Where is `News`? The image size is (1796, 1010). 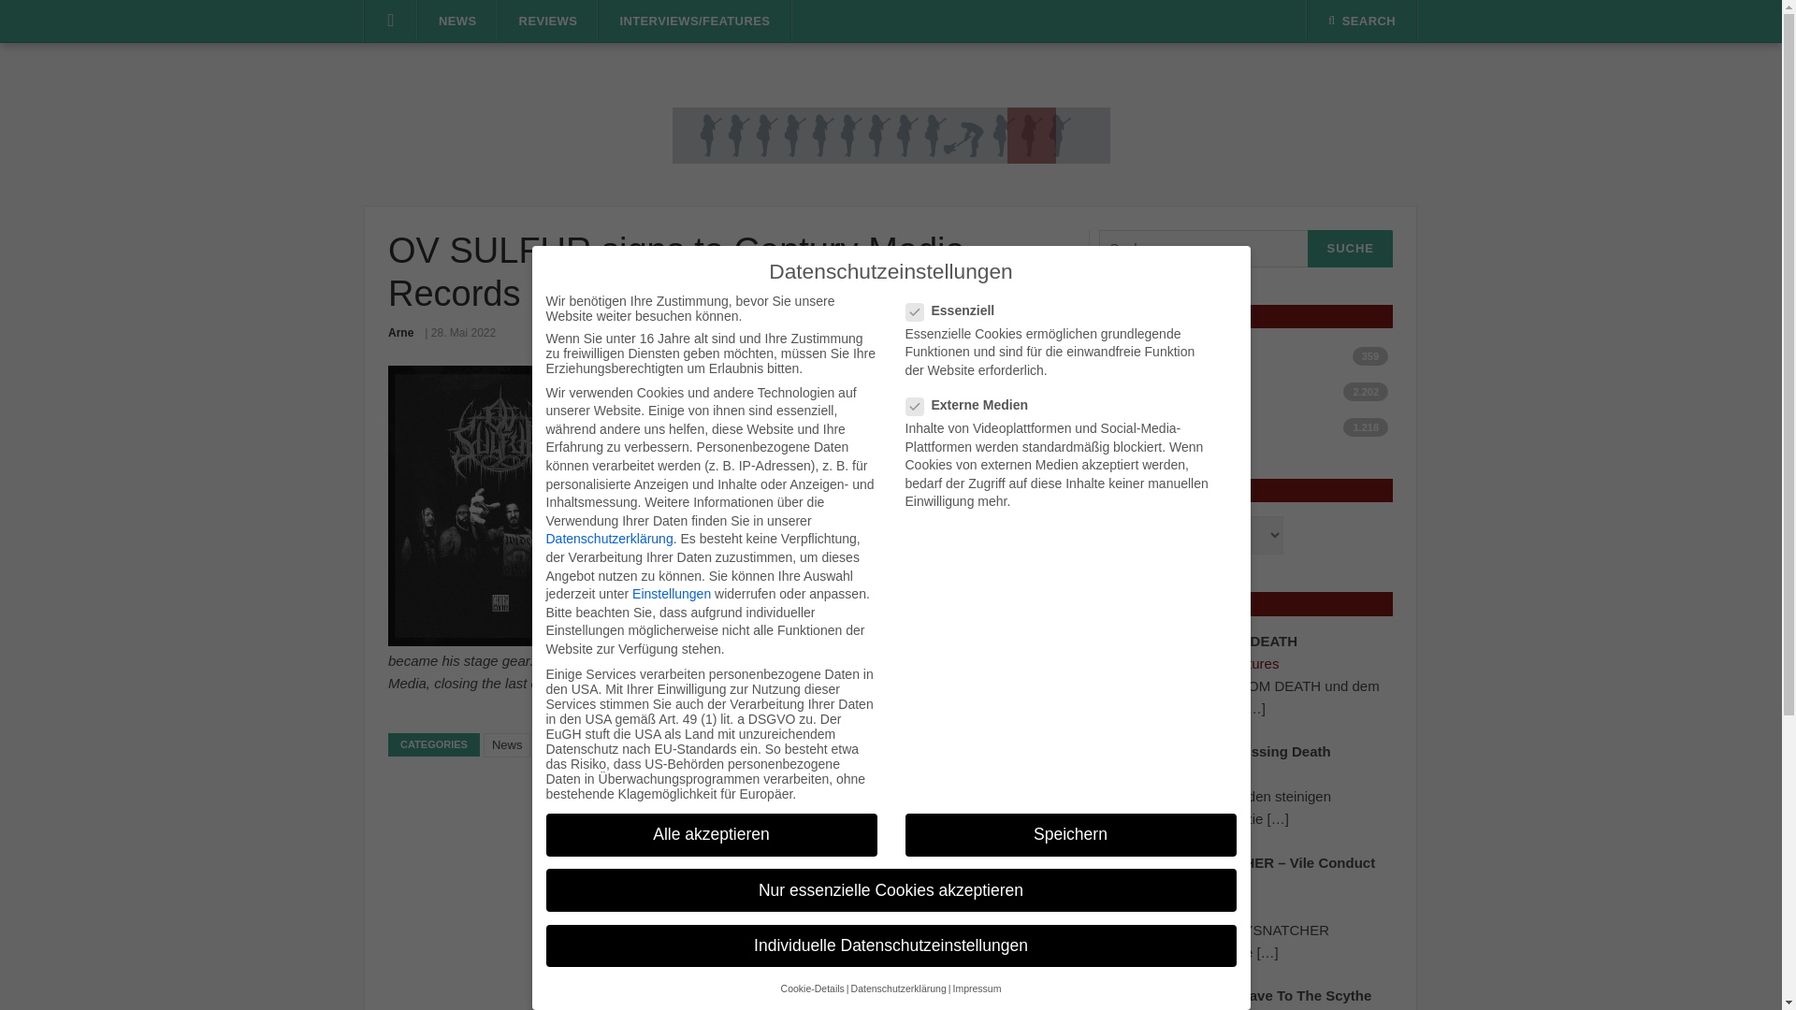
News is located at coordinates (507, 745).